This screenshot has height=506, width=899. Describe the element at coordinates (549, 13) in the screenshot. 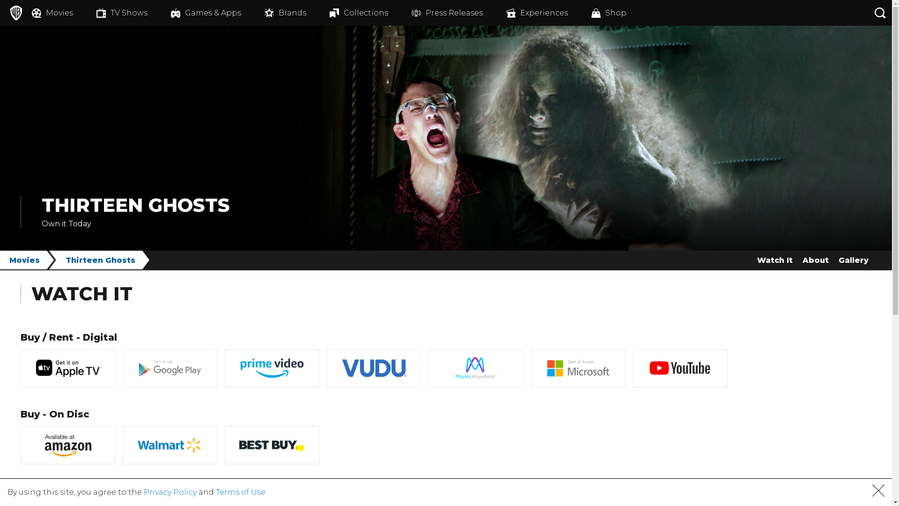

I see `Experiences` at that location.